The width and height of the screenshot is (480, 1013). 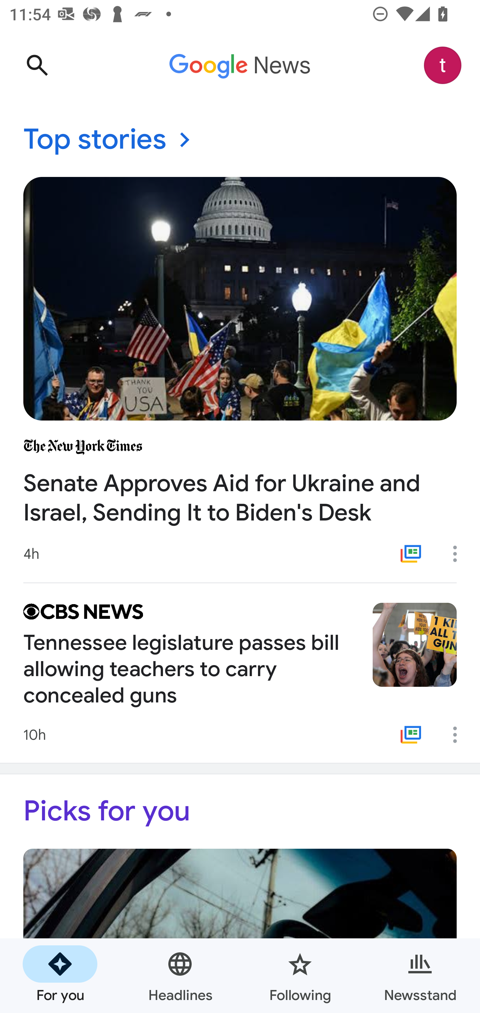 I want to click on Headlines, so click(x=180, y=976).